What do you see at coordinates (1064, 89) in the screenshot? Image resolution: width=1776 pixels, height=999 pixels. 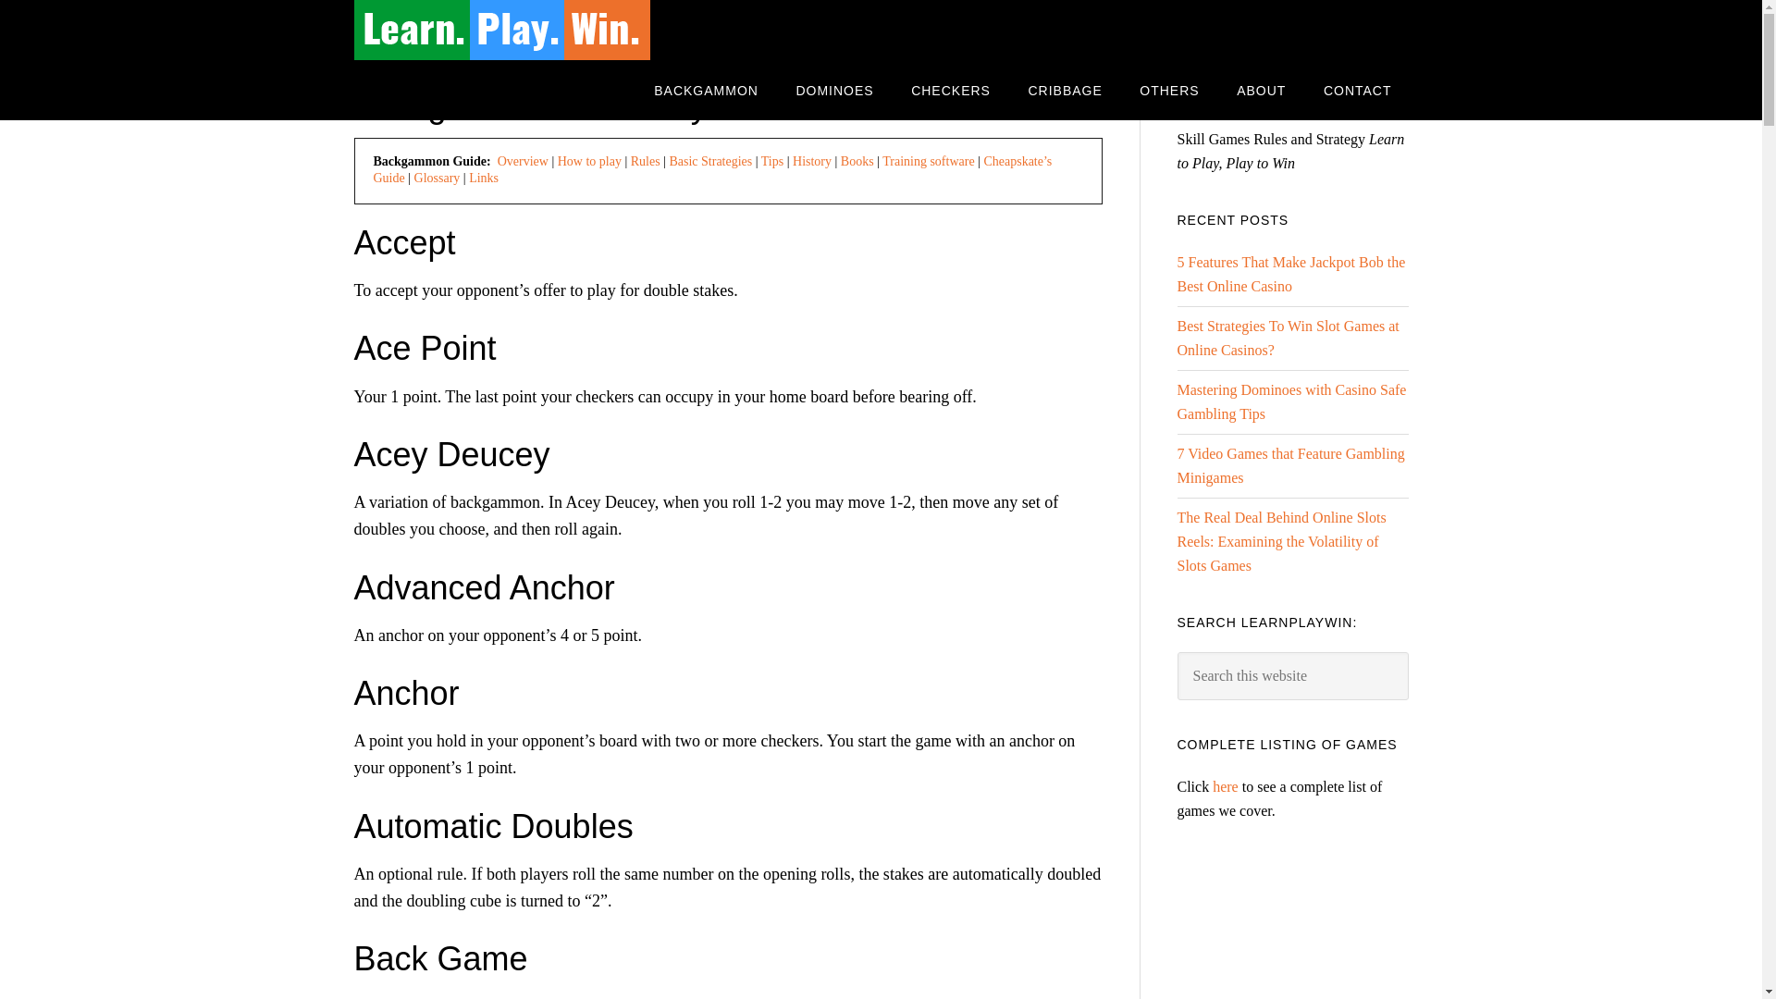 I see `CRIBBAGE` at bounding box center [1064, 89].